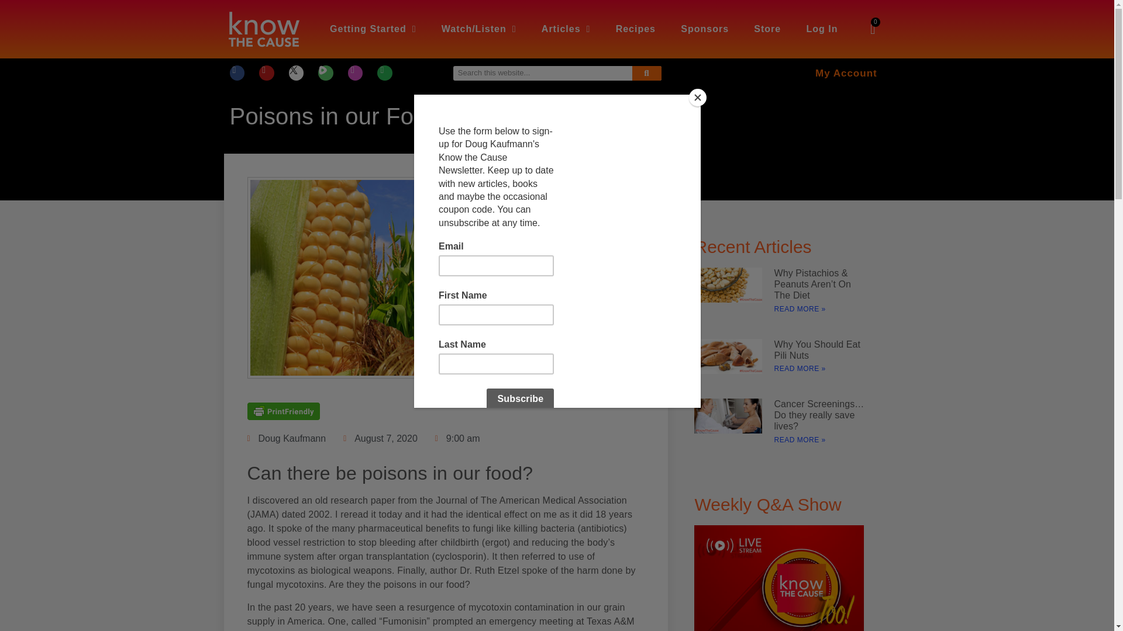  I want to click on Log In, so click(822, 29).